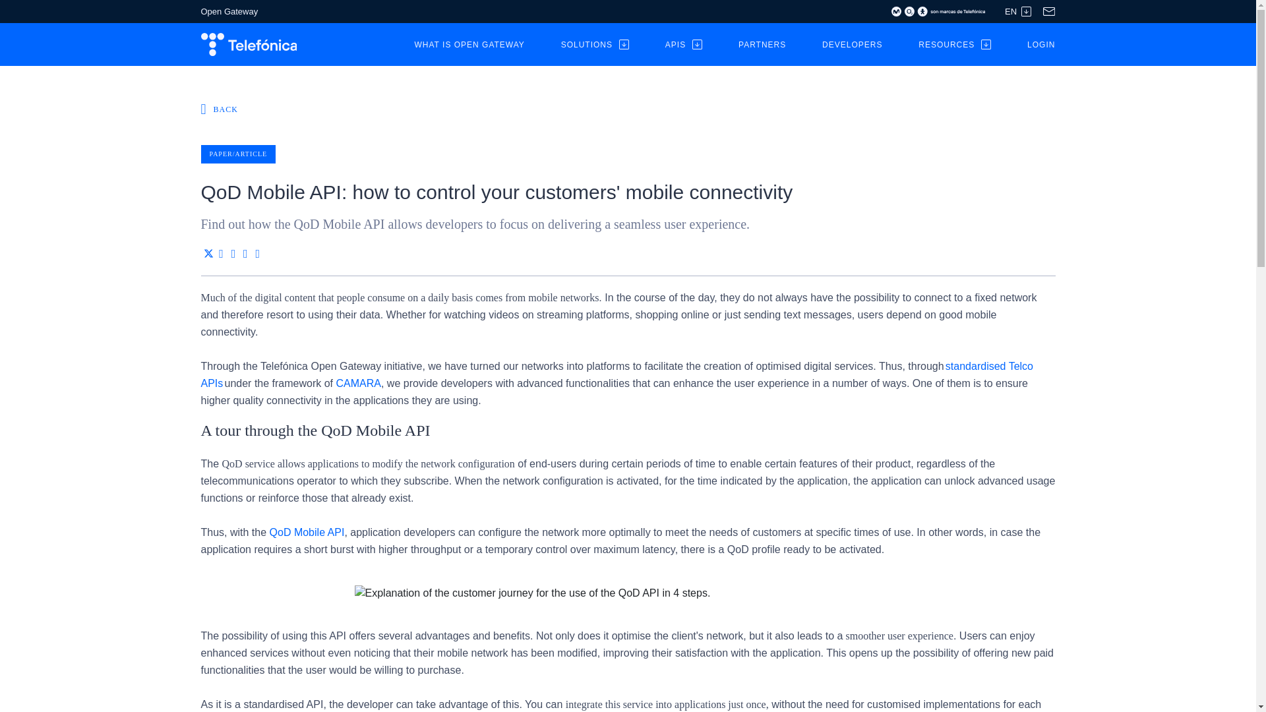  What do you see at coordinates (684, 44) in the screenshot?
I see `APIS` at bounding box center [684, 44].